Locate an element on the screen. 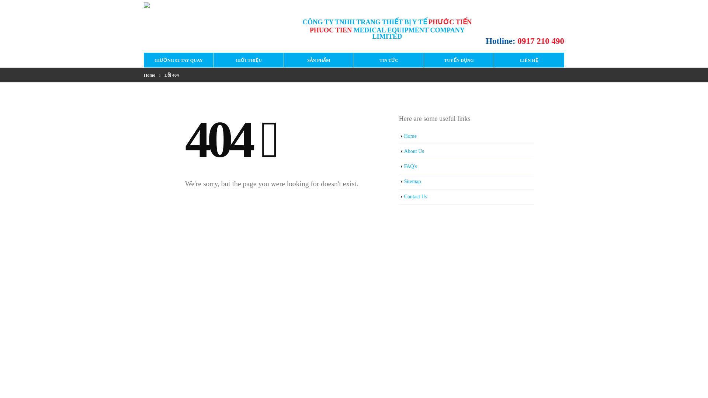  FAQ's is located at coordinates (467, 167).